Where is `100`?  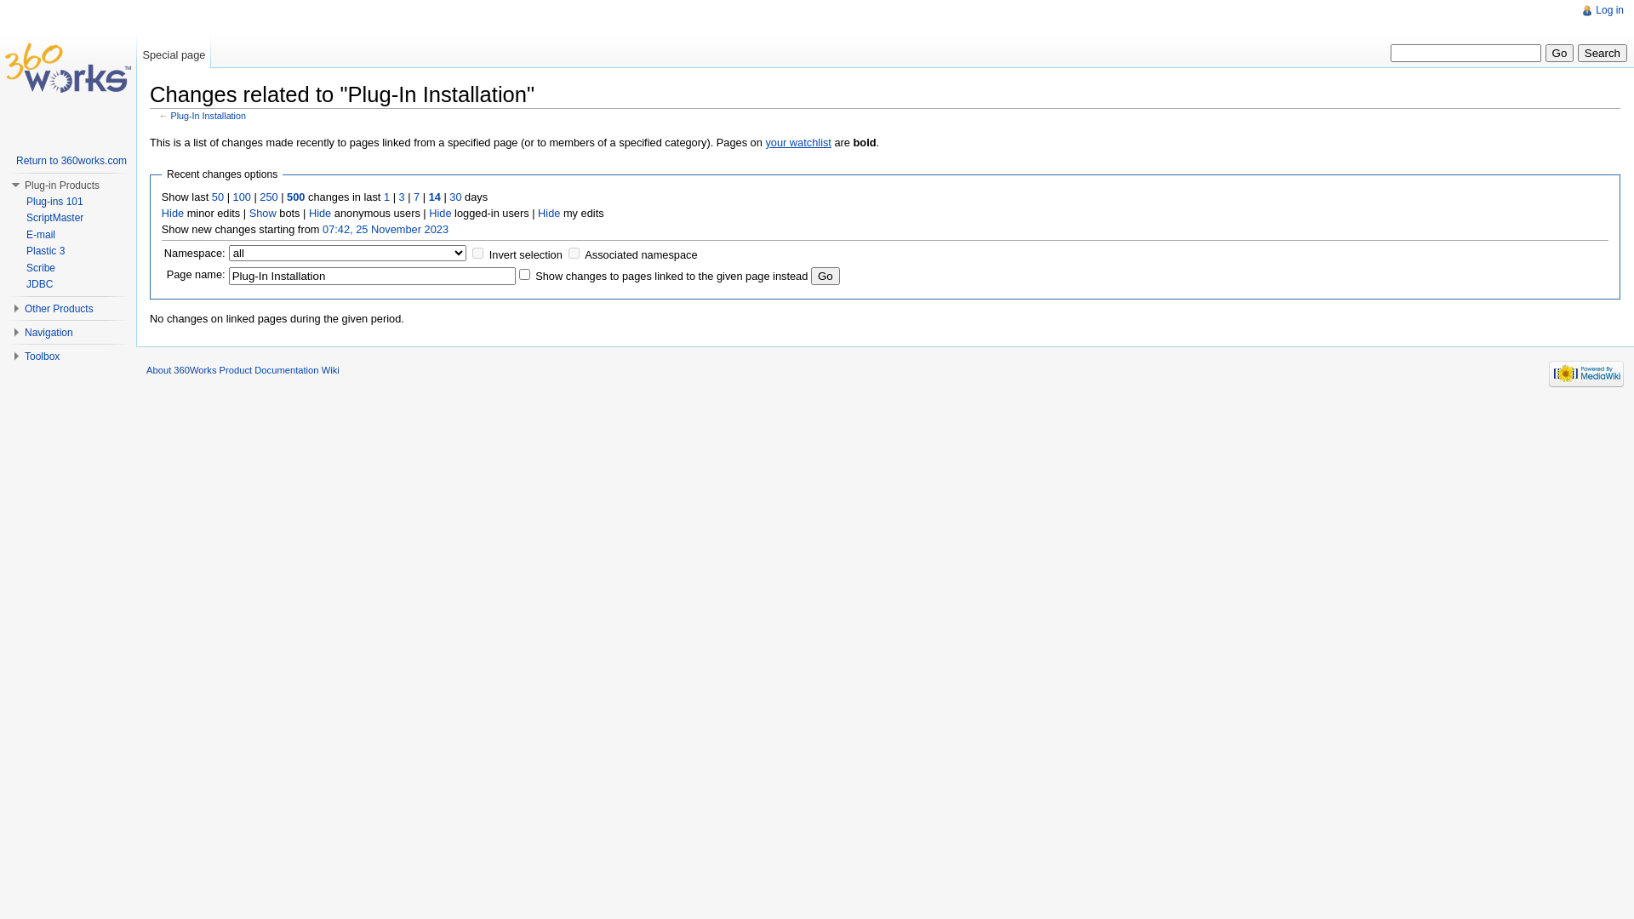
100 is located at coordinates (242, 197).